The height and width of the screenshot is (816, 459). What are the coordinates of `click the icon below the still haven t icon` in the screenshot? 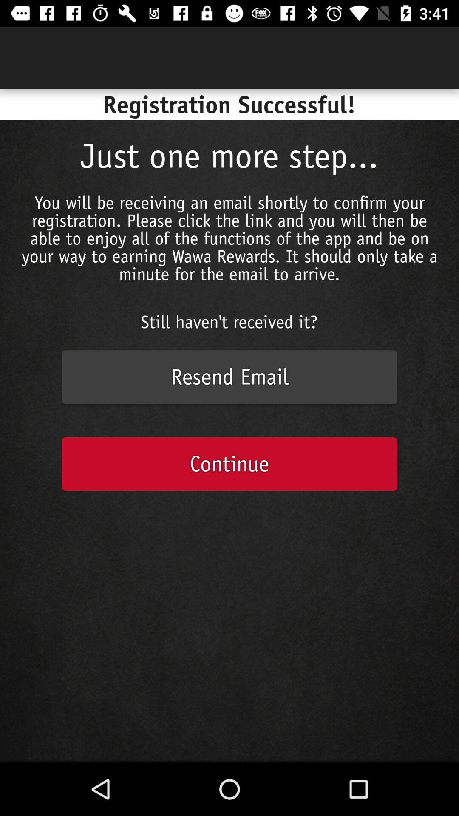 It's located at (229, 377).